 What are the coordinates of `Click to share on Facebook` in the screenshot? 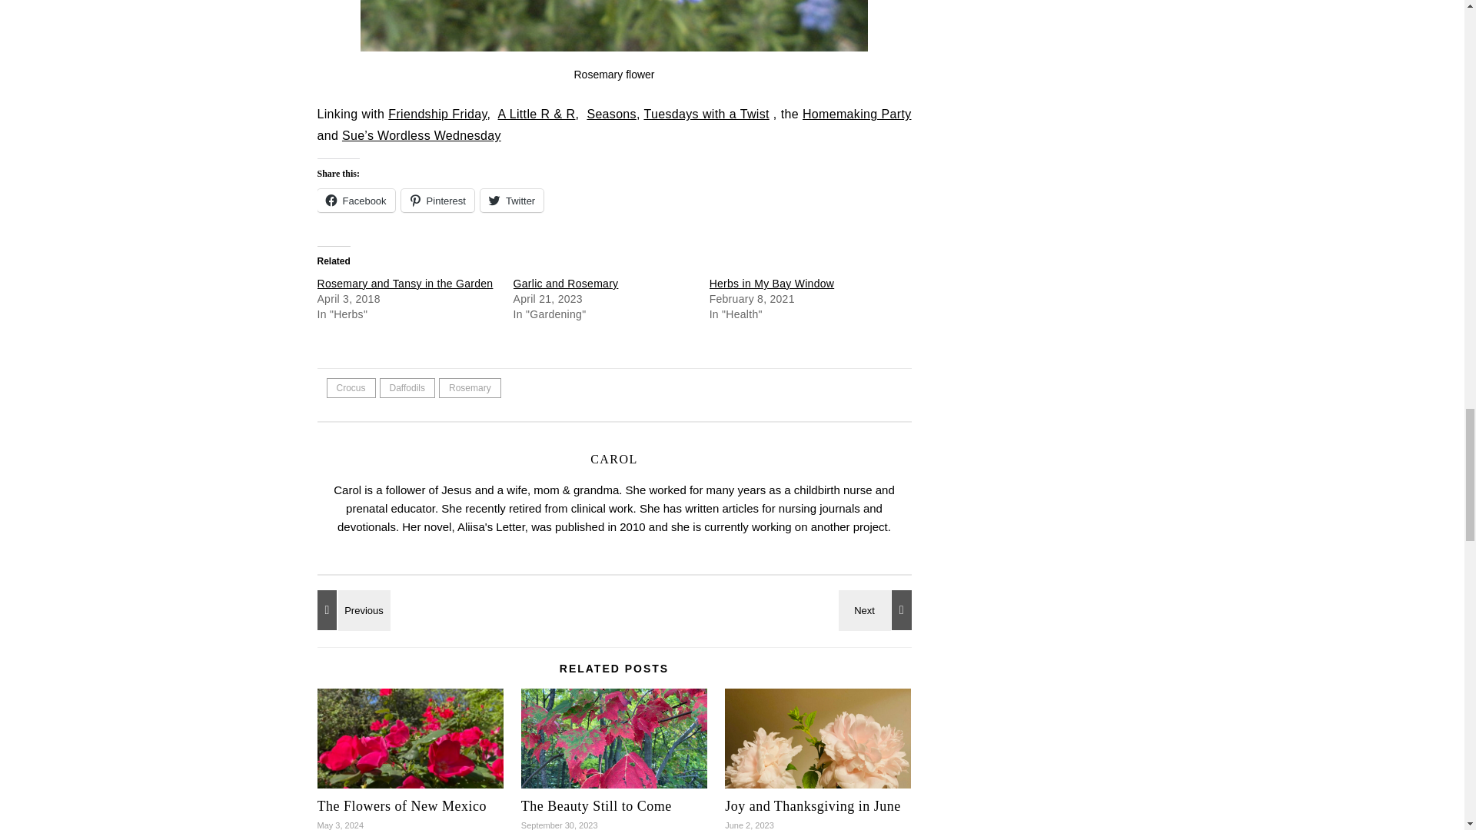 It's located at (355, 201).